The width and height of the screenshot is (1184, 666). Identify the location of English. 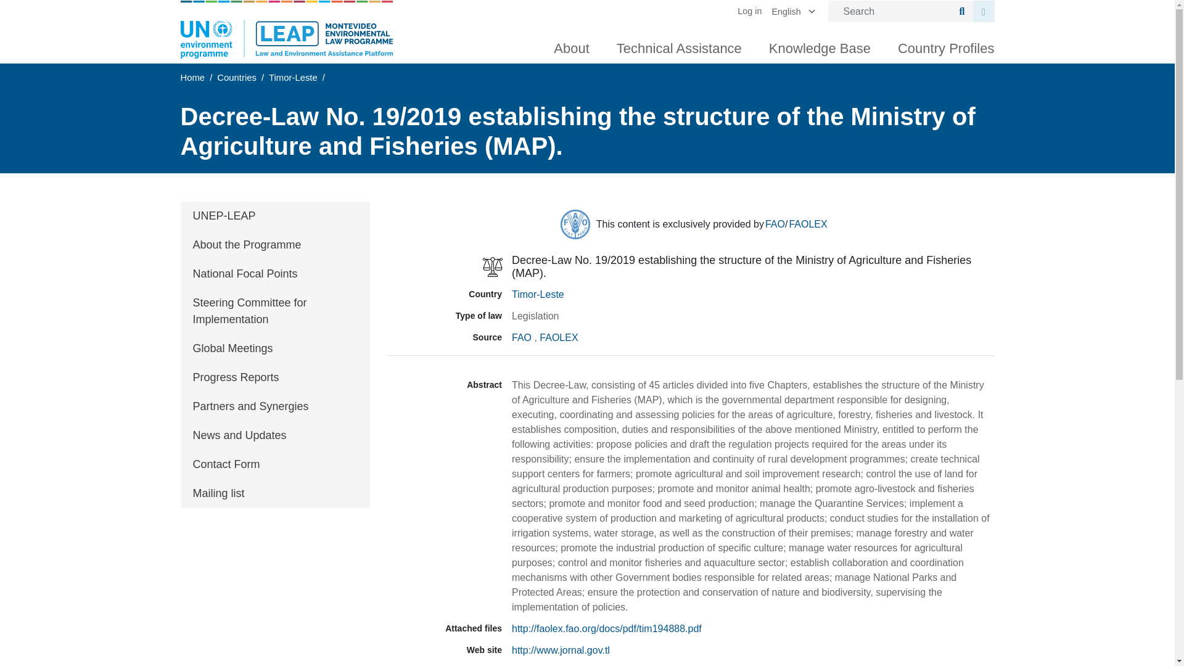
(795, 11).